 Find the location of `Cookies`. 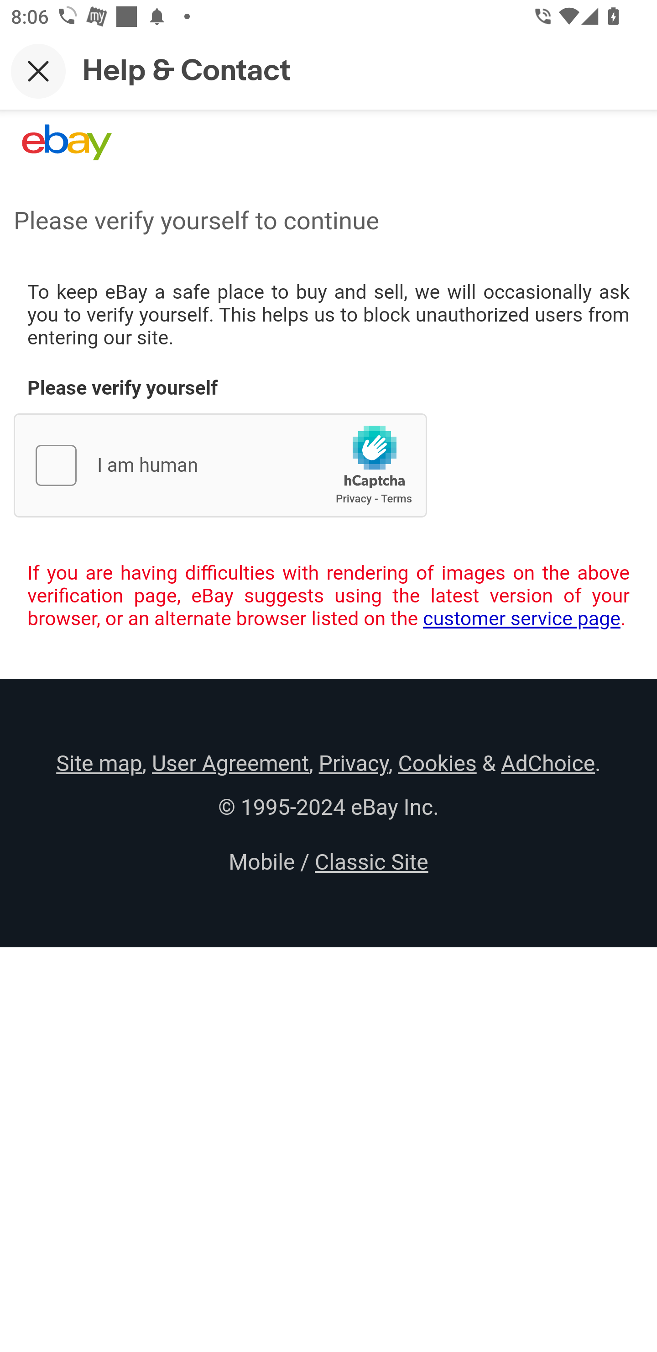

Cookies is located at coordinates (437, 763).